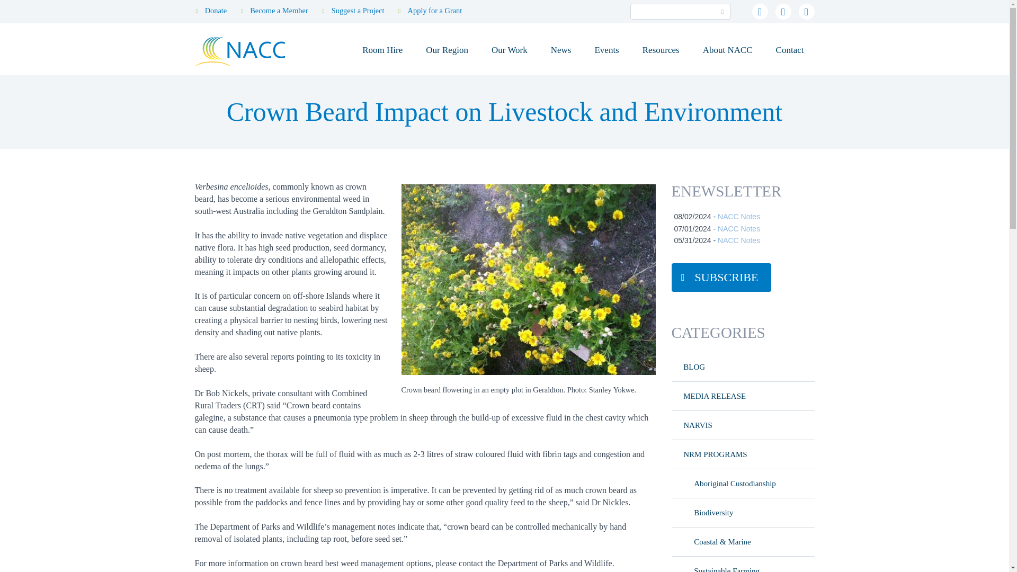 This screenshot has height=572, width=1017. I want to click on NACC Notes, so click(738, 216).